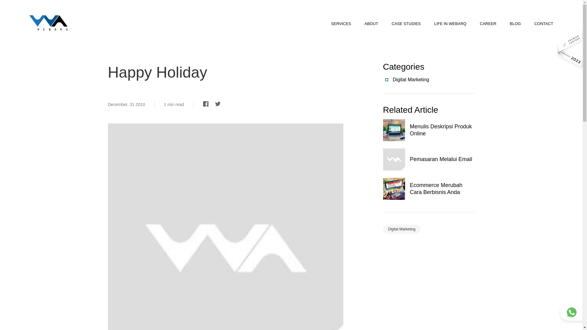 This screenshot has width=587, height=330. Describe the element at coordinates (371, 24) in the screenshot. I see `ABOUT` at that location.